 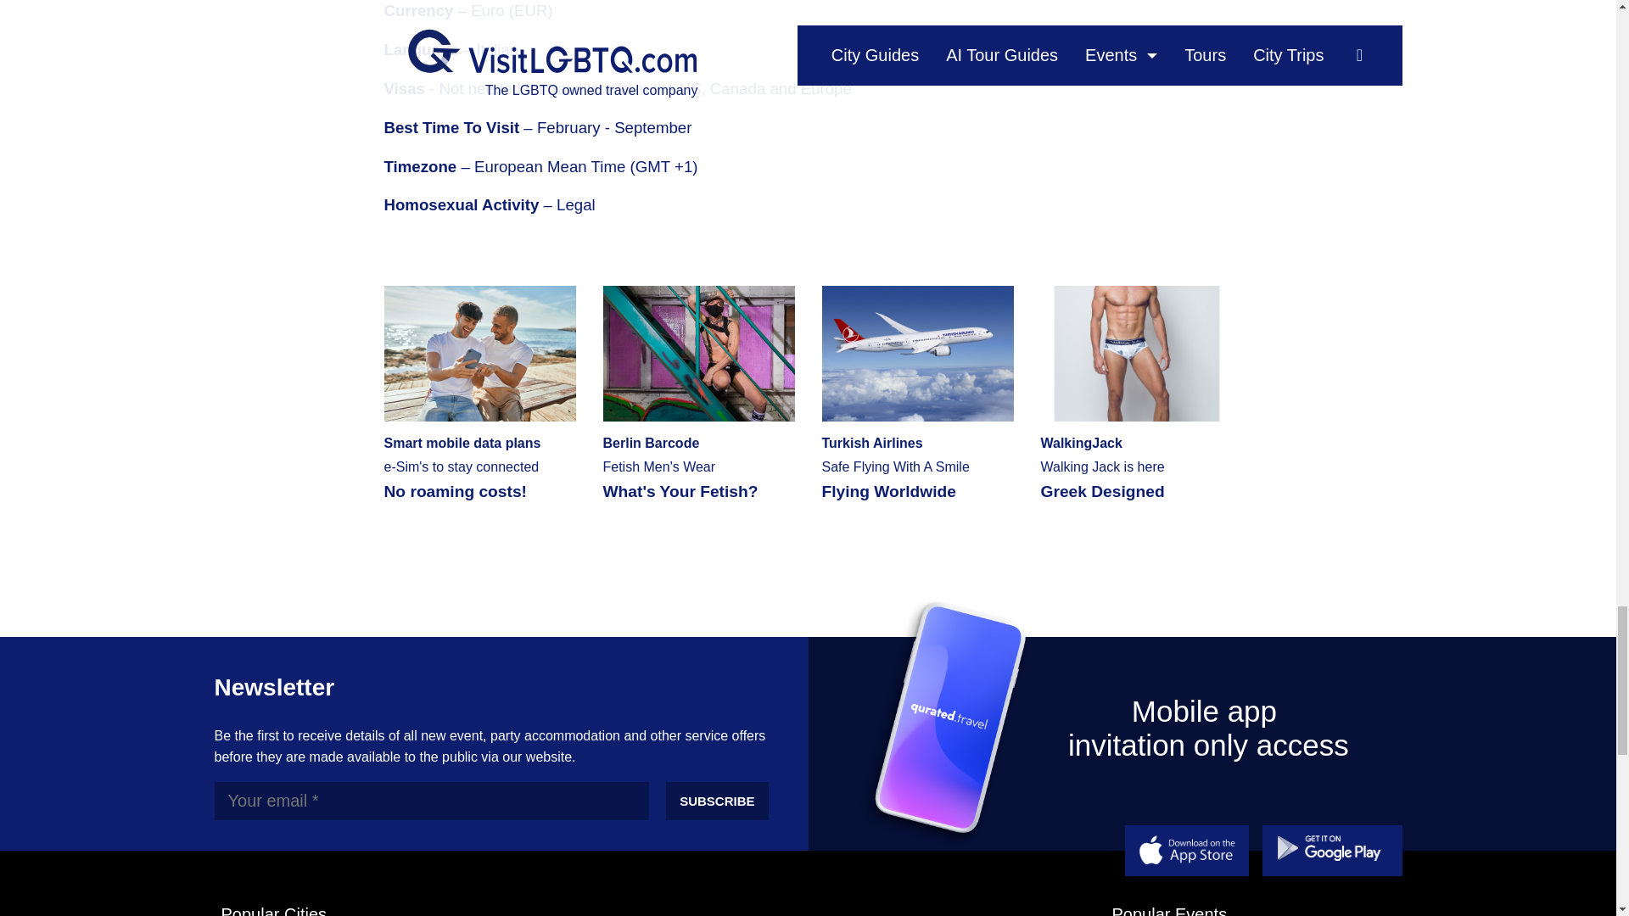 What do you see at coordinates (1135, 392) in the screenshot?
I see `SUBSCRIBE` at bounding box center [1135, 392].